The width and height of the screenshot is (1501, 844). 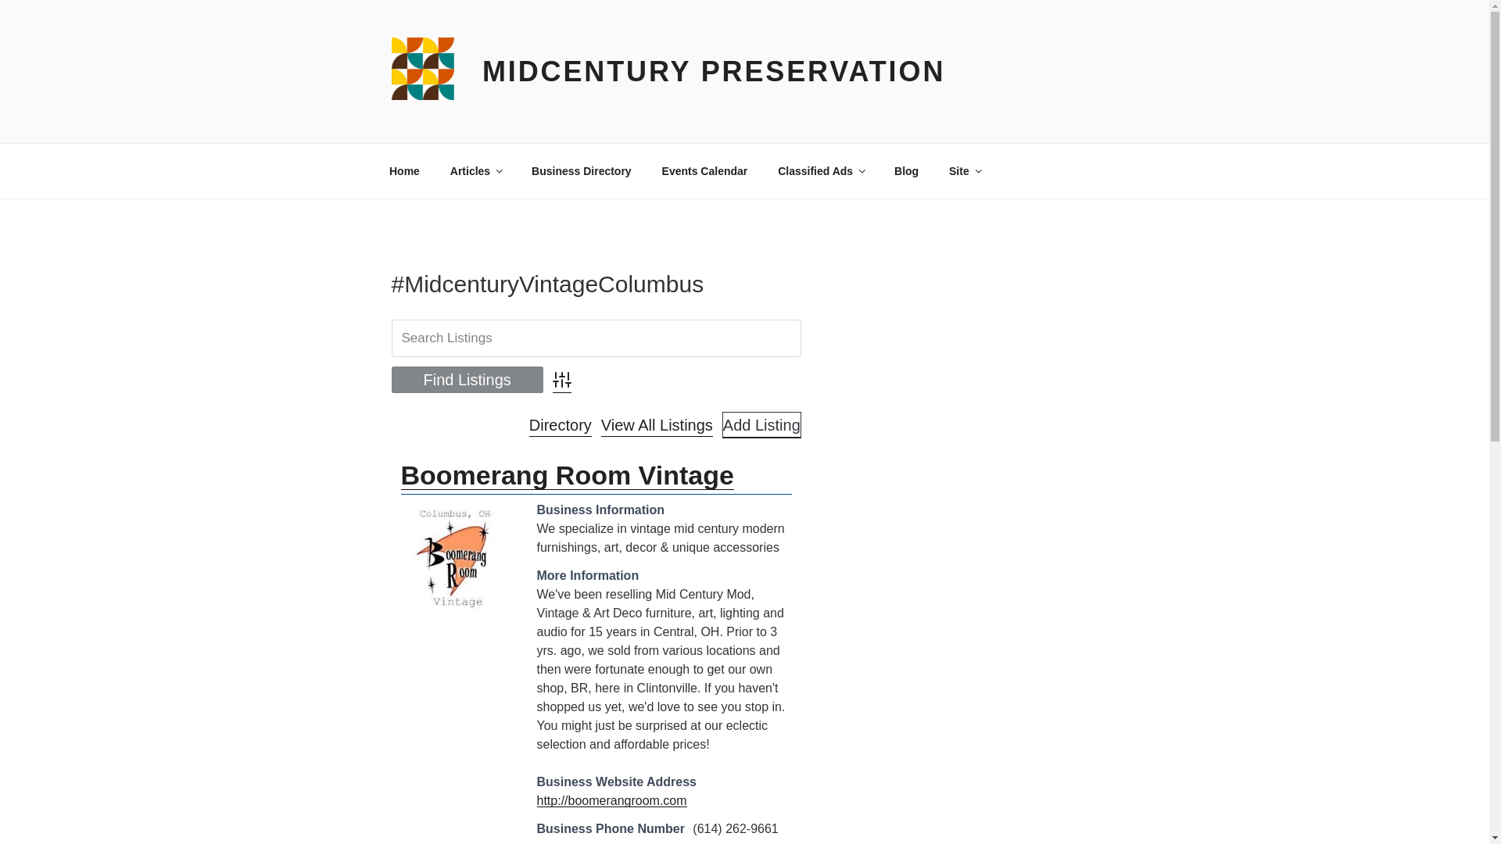 What do you see at coordinates (907, 170) in the screenshot?
I see `Blog` at bounding box center [907, 170].